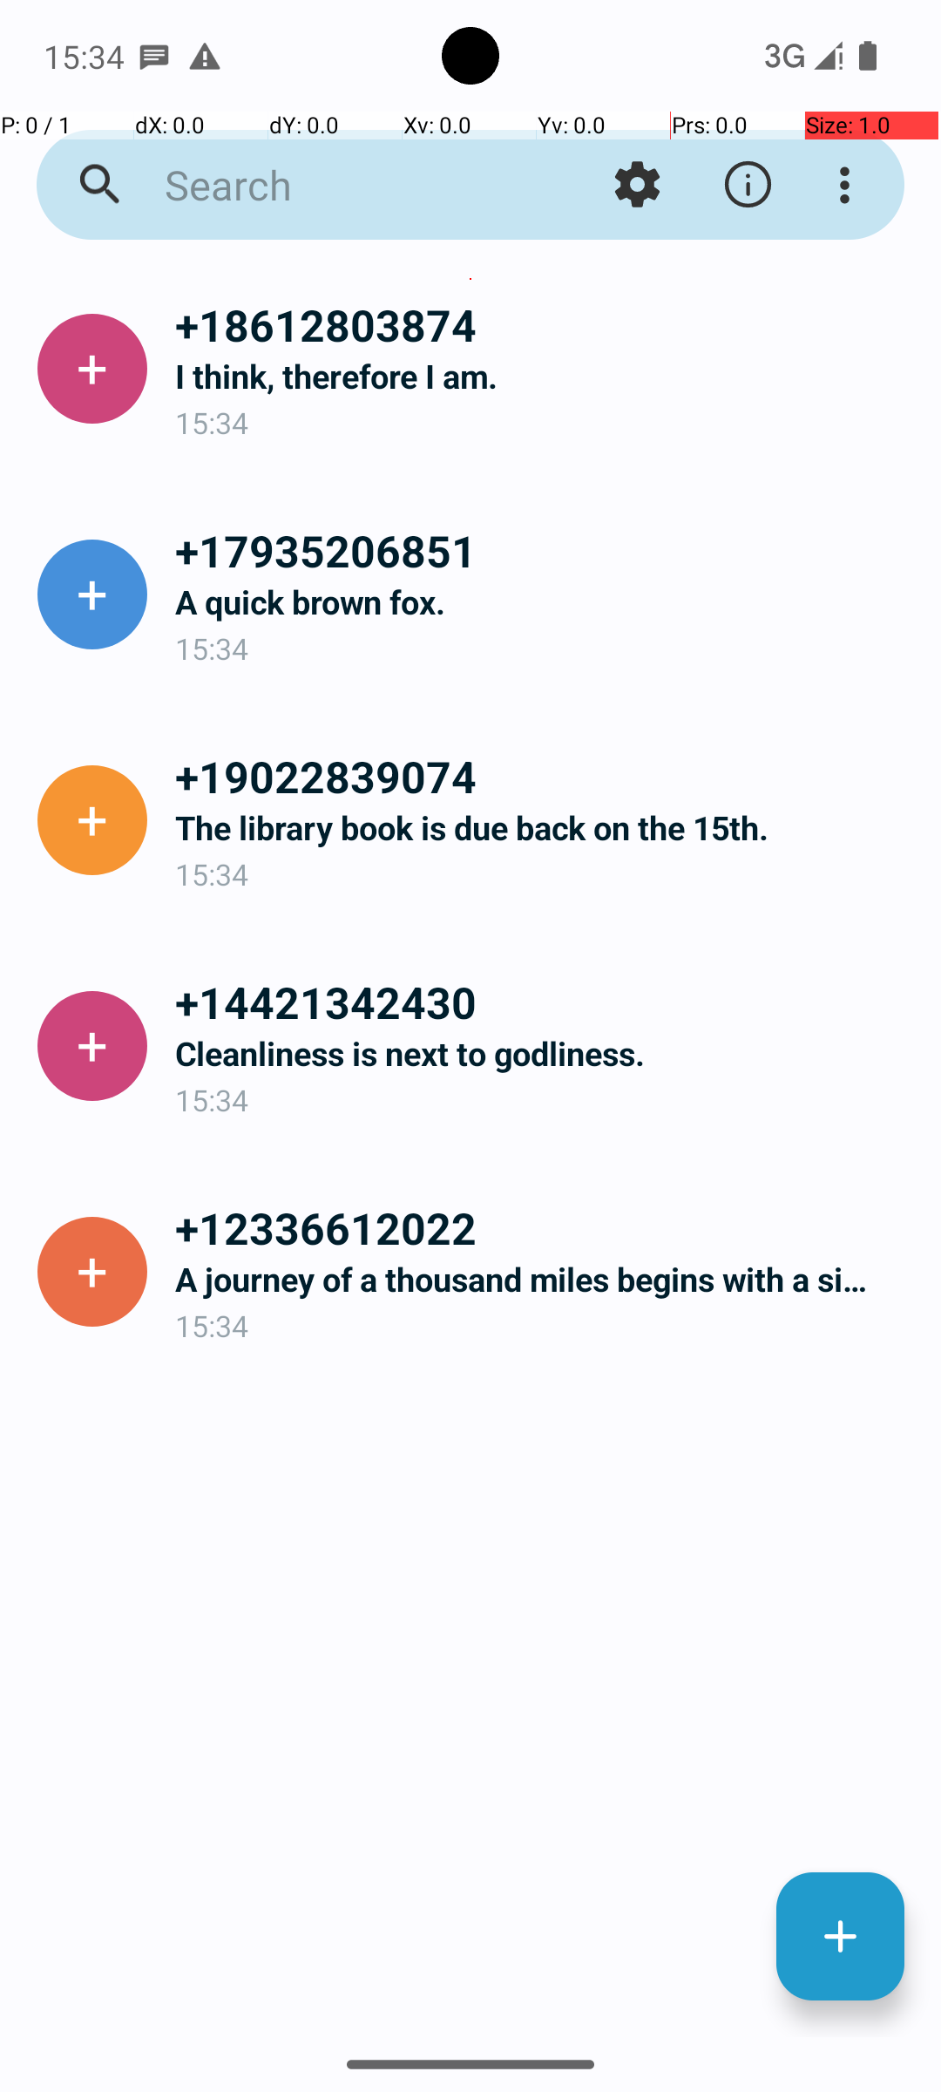 This screenshot has width=941, height=2092. What do you see at coordinates (544, 550) in the screenshot?
I see `+17935206851` at bounding box center [544, 550].